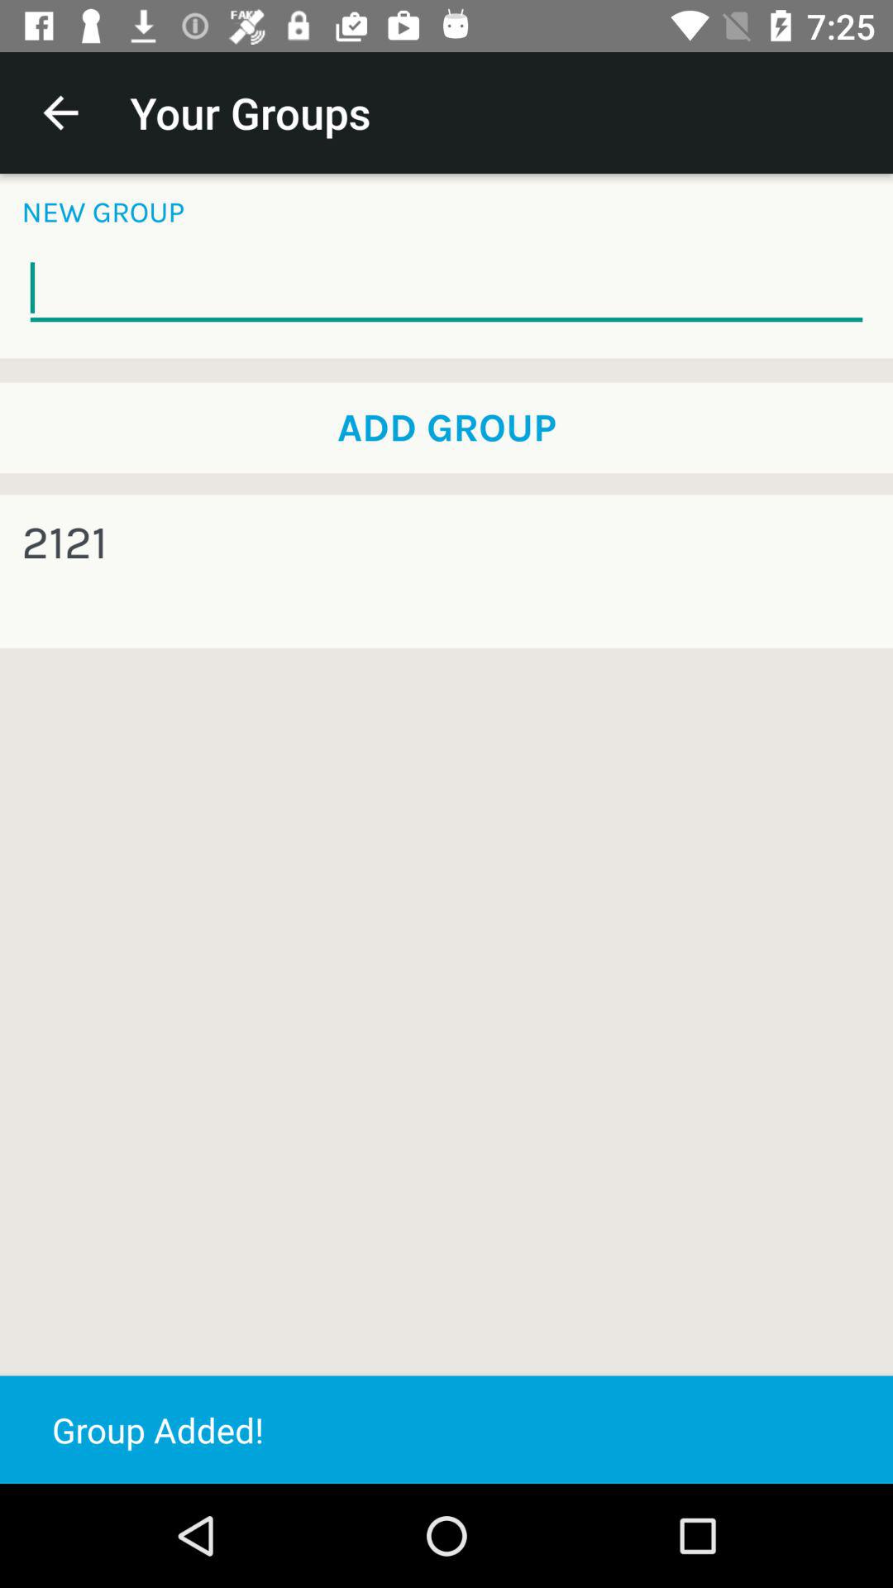 Image resolution: width=893 pixels, height=1588 pixels. What do you see at coordinates (64, 543) in the screenshot?
I see `open the 2121 on the left` at bounding box center [64, 543].